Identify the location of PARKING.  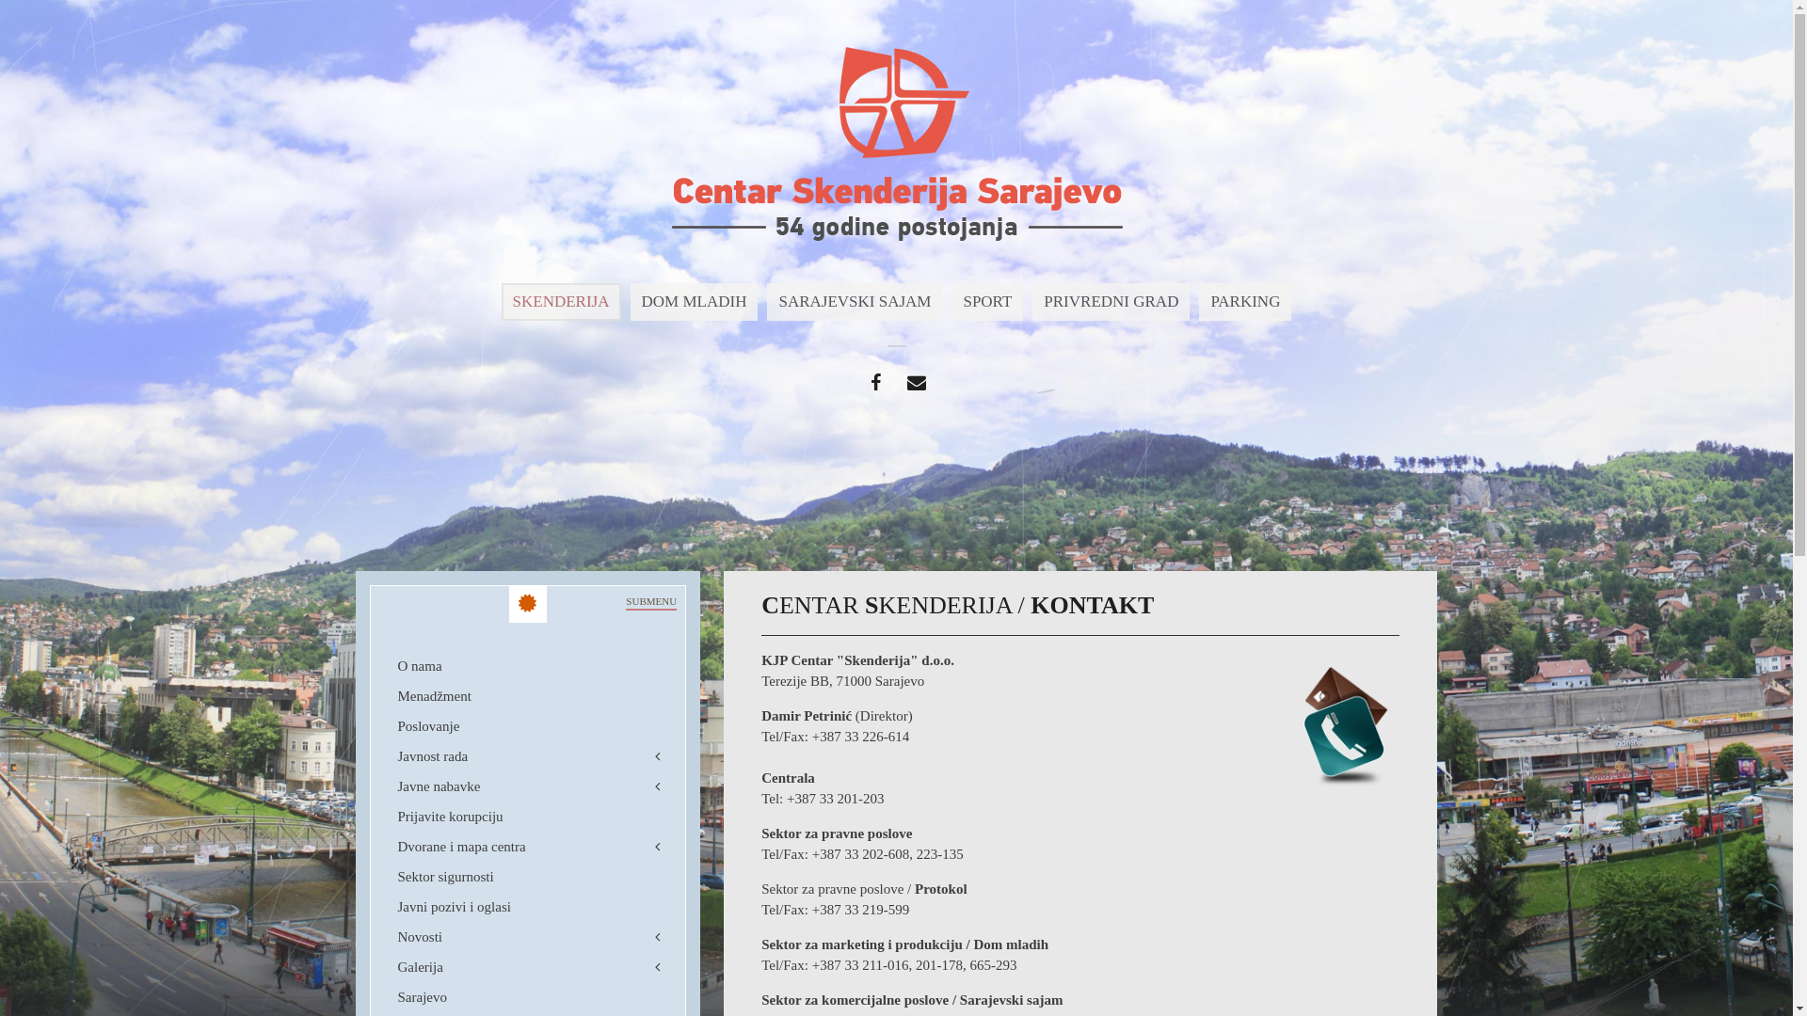
(1245, 302).